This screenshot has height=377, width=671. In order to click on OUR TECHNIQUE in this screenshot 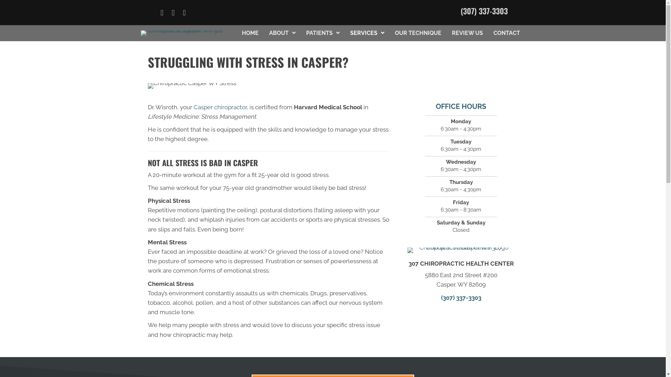, I will do `click(418, 33)`.